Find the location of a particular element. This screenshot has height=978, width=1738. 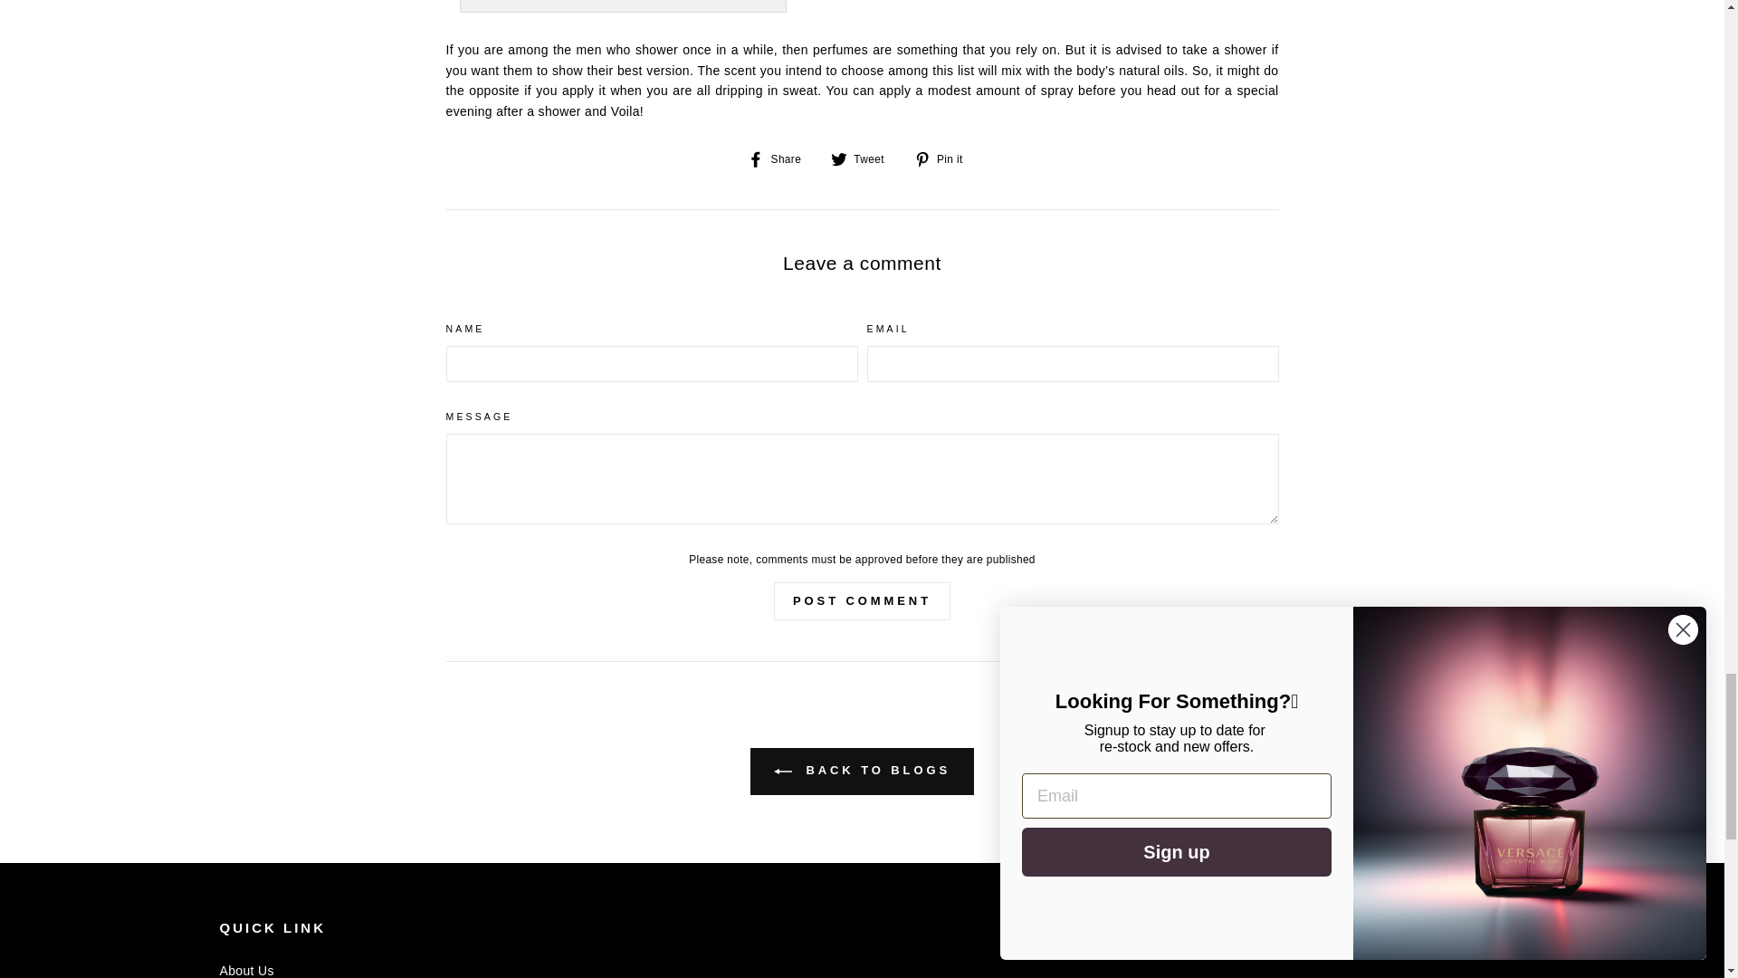

Tweet on Twitter is located at coordinates (864, 158).